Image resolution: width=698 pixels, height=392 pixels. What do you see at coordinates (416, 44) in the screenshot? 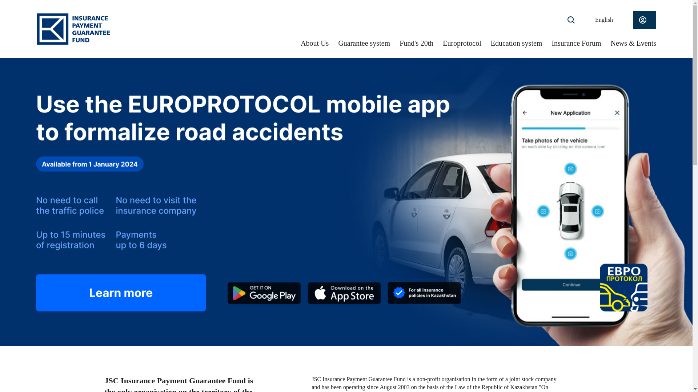
I see `Fund's 20th` at bounding box center [416, 44].